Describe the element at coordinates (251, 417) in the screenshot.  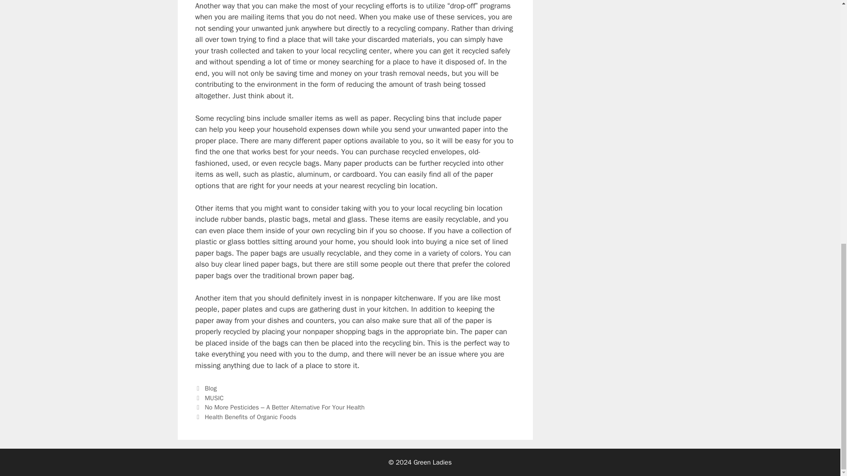
I see `Health Benefits of Organic Foods` at that location.